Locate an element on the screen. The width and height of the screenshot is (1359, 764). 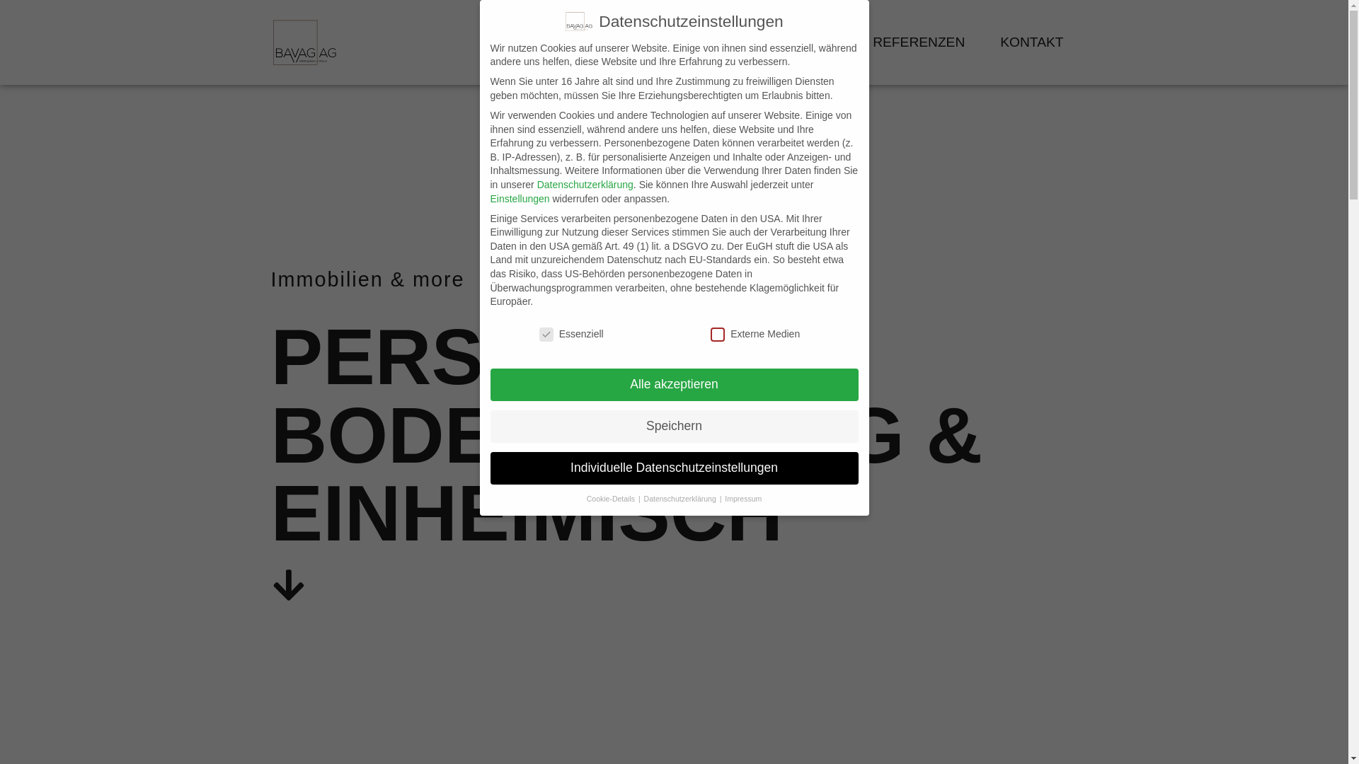
LEISTUNGEN is located at coordinates (696, 42).